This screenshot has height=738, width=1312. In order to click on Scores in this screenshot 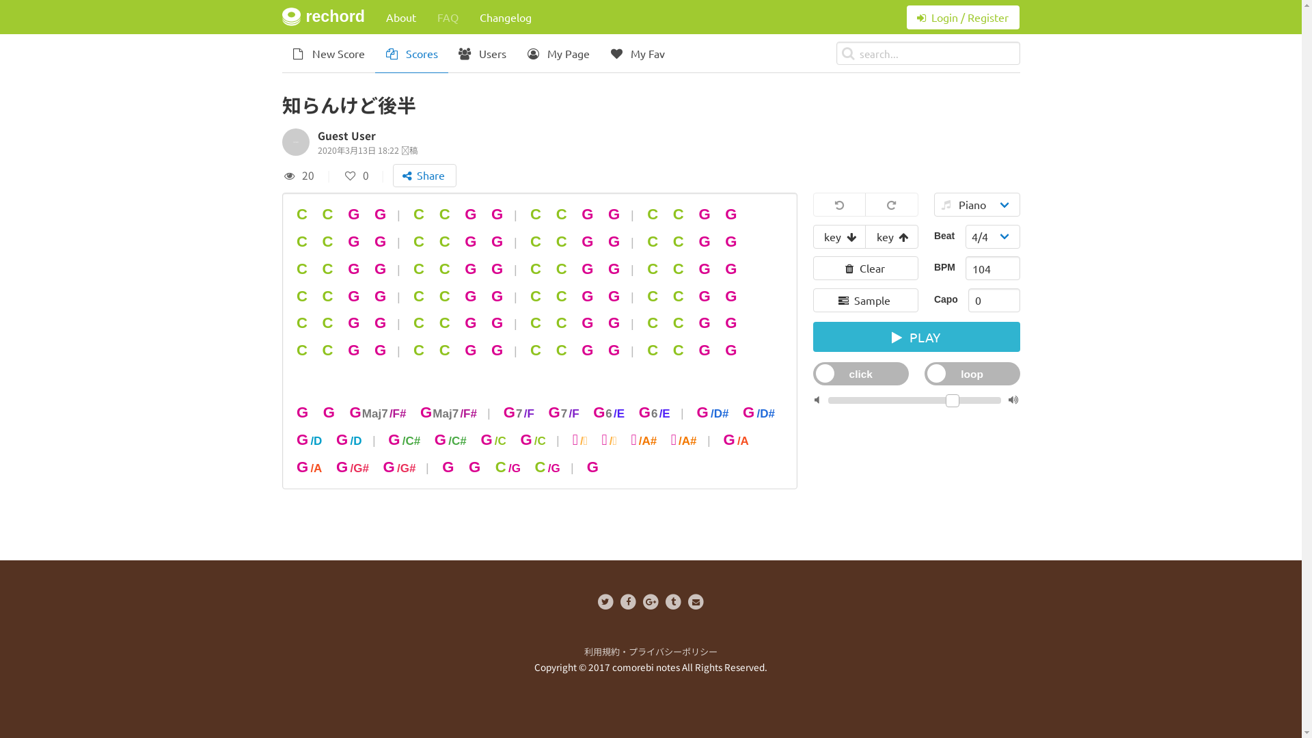, I will do `click(411, 53)`.